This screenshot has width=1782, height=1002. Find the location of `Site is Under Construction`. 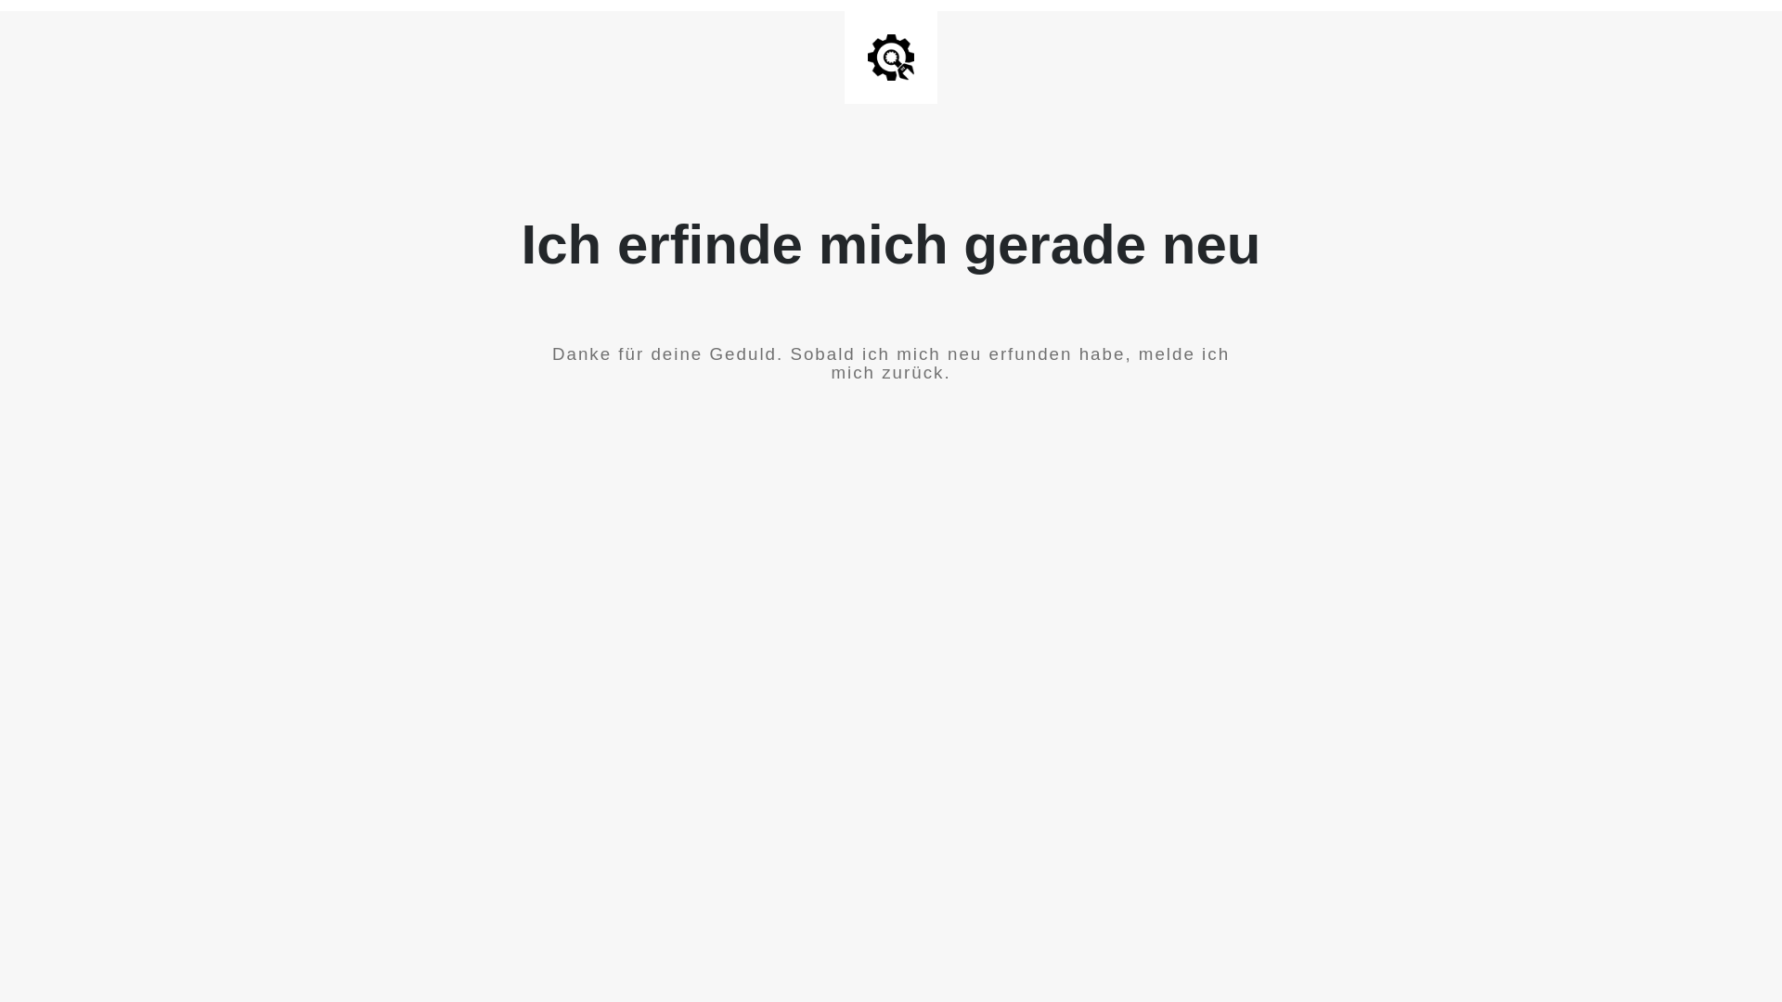

Site is Under Construction is located at coordinates (891, 58).